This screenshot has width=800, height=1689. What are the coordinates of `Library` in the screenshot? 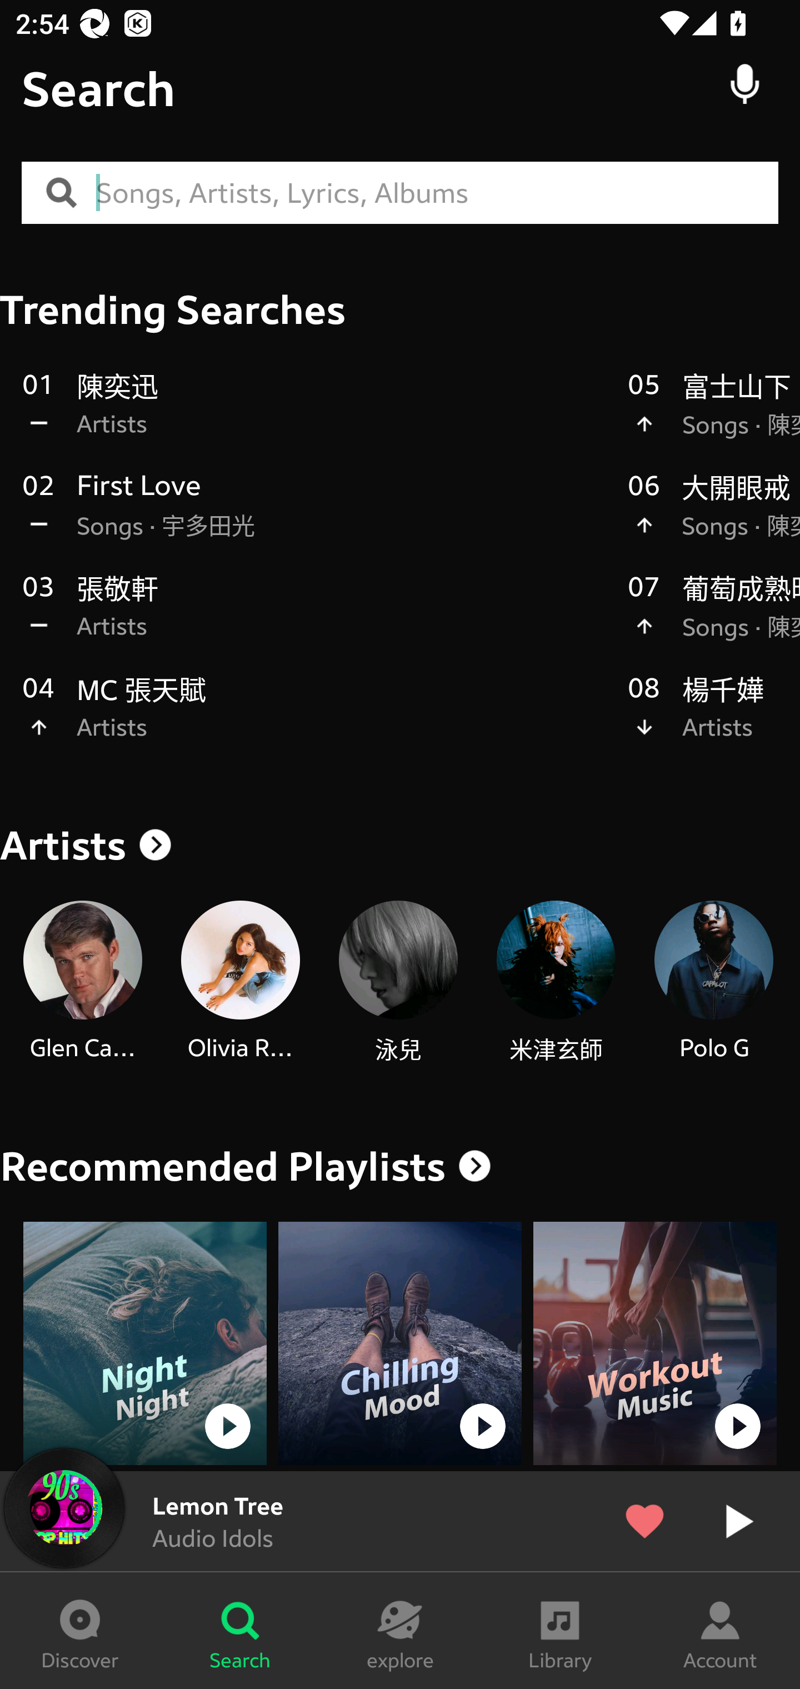 It's located at (560, 1631).